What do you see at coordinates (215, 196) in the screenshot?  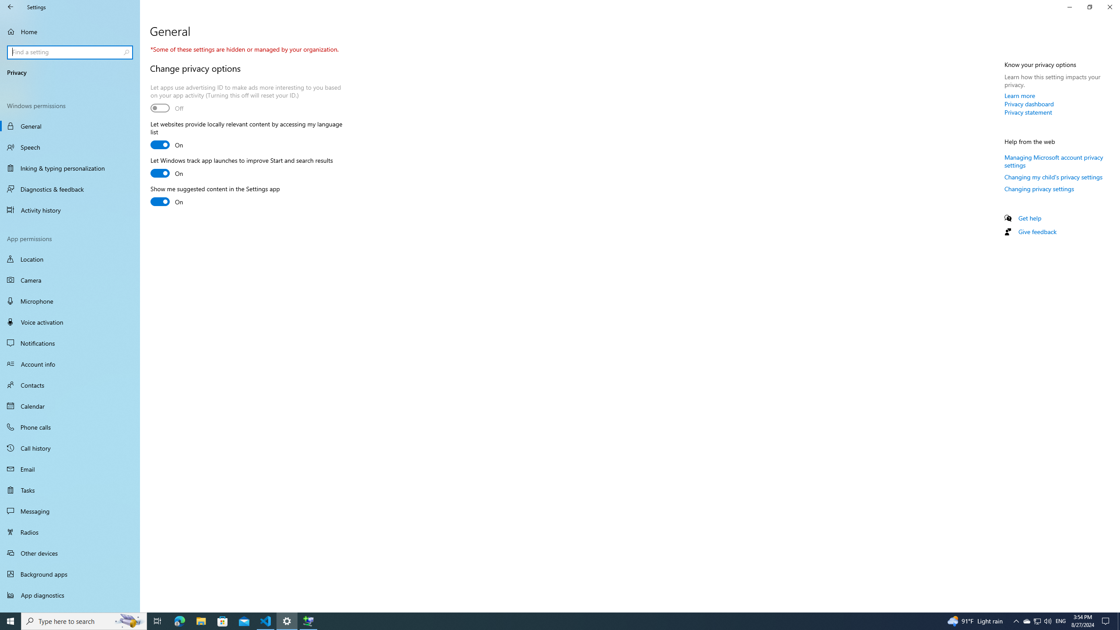 I see `Show me suggested content in the Settings app` at bounding box center [215, 196].